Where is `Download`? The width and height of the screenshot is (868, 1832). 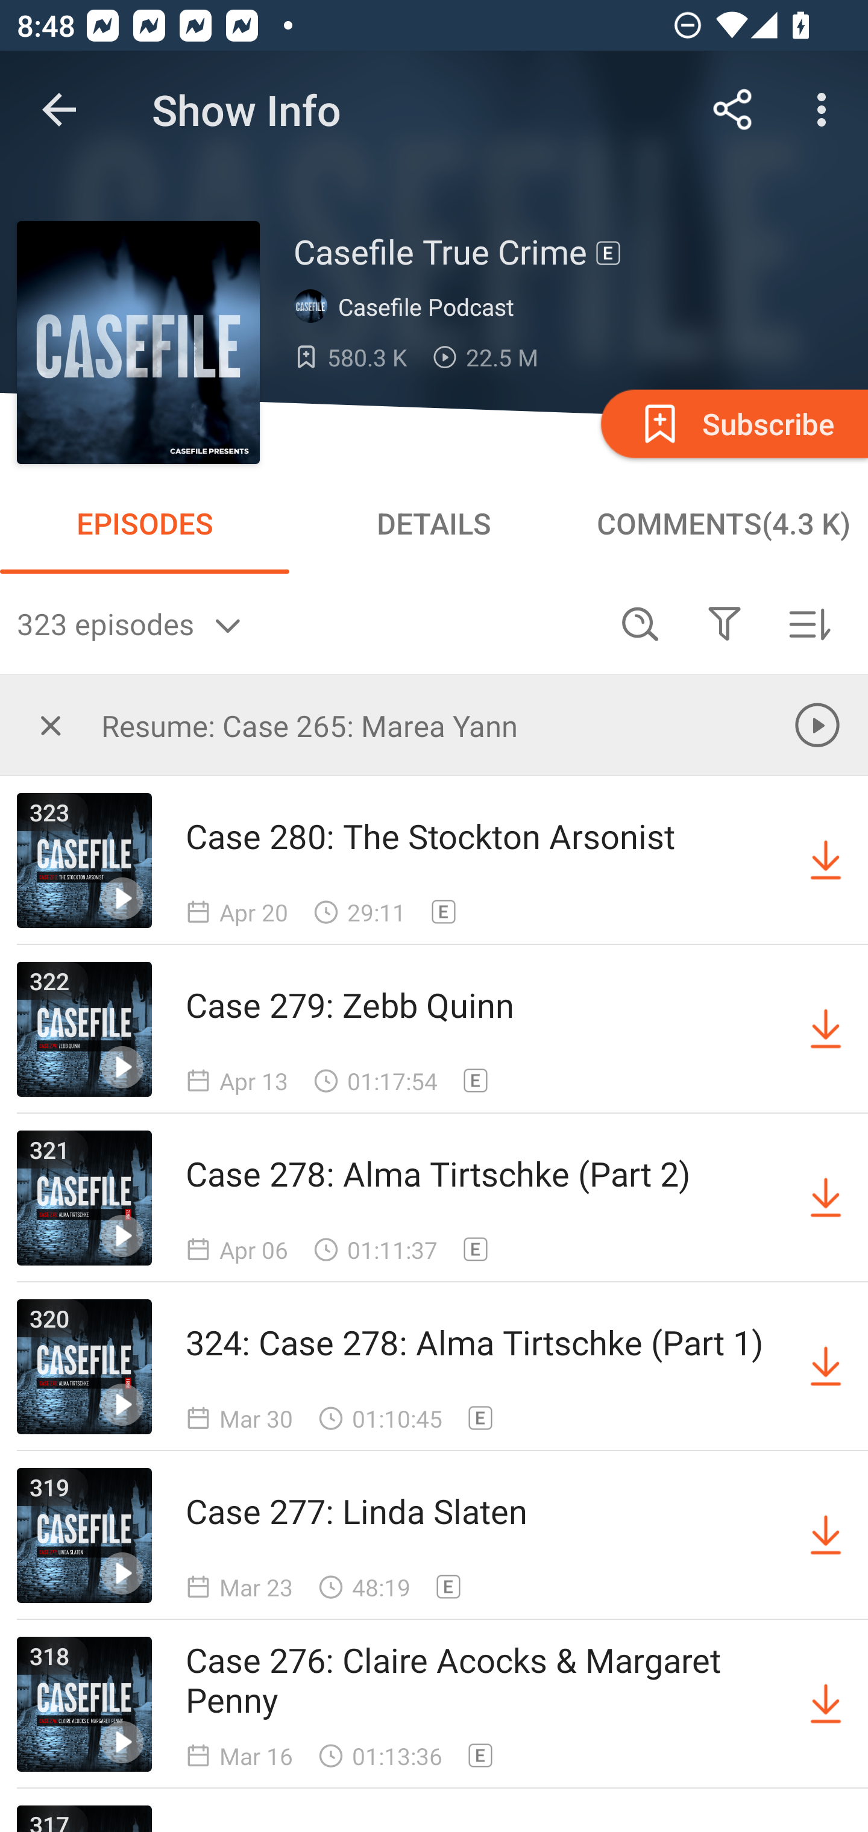 Download is located at coordinates (826, 1198).